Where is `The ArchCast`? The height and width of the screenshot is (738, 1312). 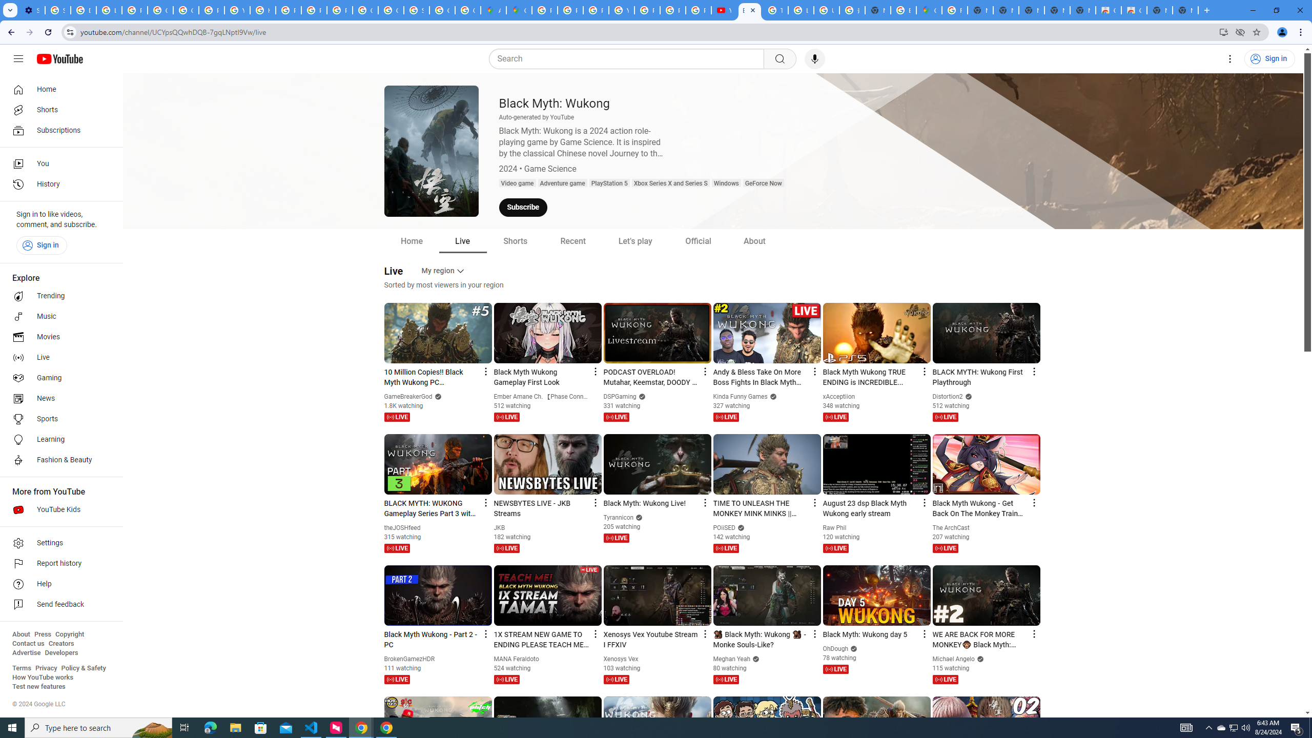
The ArchCast is located at coordinates (951, 528).